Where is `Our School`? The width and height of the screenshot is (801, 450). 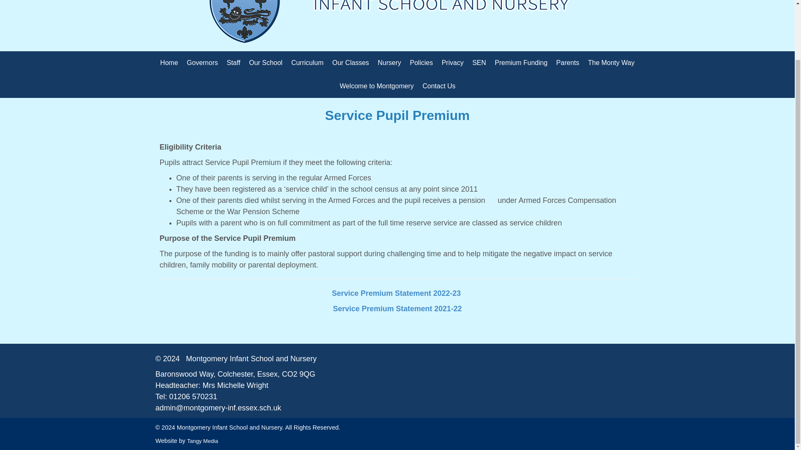
Our School is located at coordinates (266, 63).